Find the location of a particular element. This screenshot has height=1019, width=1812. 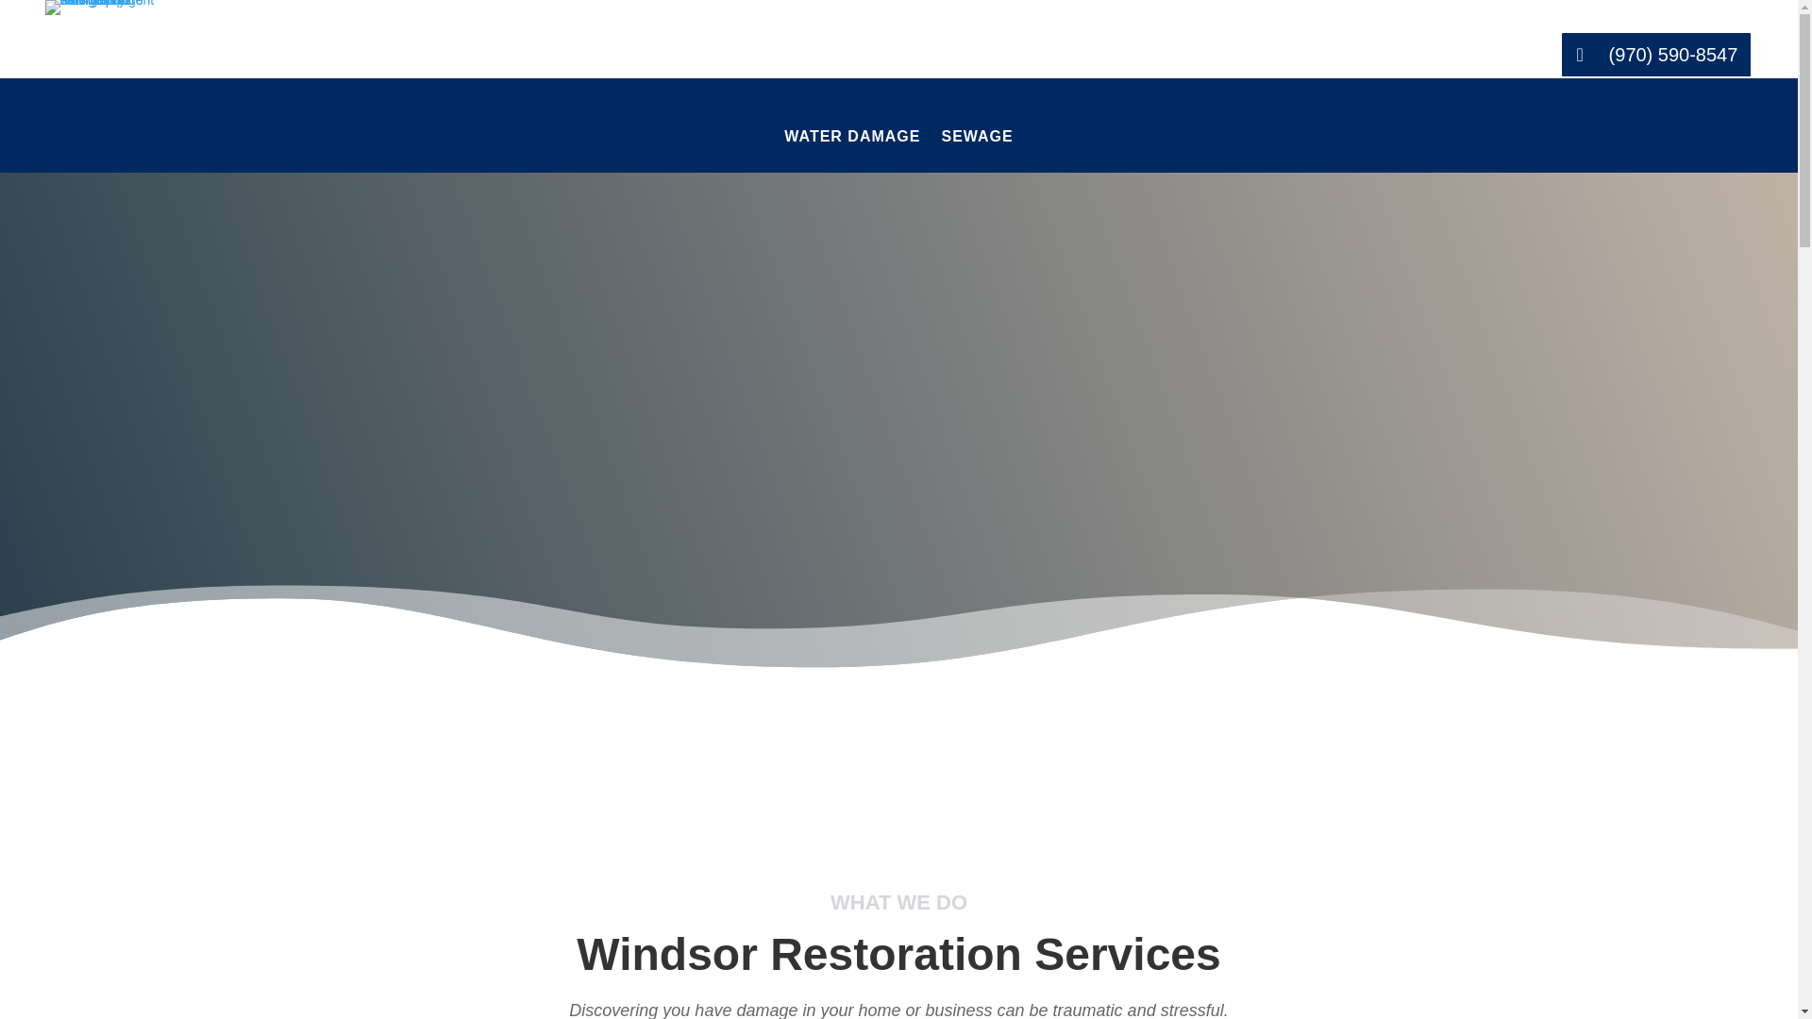

WATER DAMAGE is located at coordinates (852, 150).